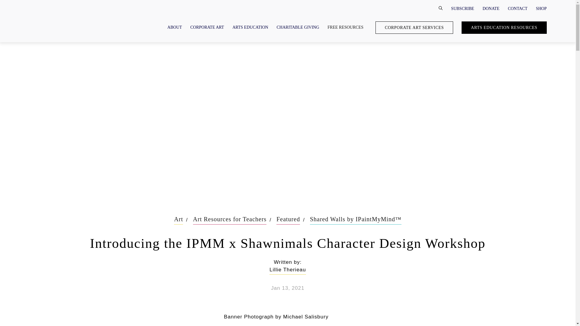 This screenshot has width=580, height=326. I want to click on SUBSCRIBE, so click(462, 8).